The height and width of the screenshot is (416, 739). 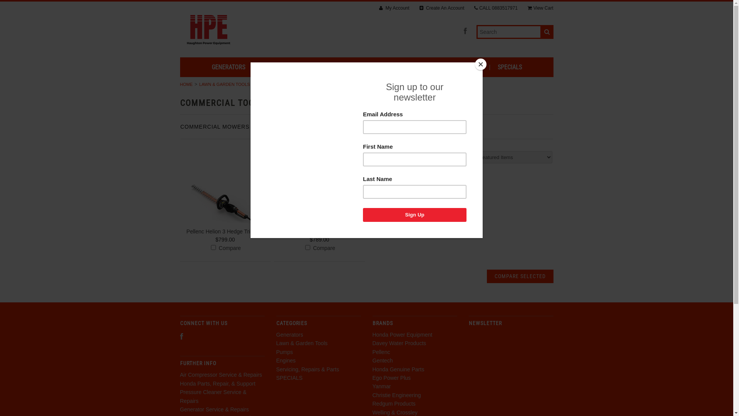 What do you see at coordinates (286, 361) in the screenshot?
I see `Engines` at bounding box center [286, 361].